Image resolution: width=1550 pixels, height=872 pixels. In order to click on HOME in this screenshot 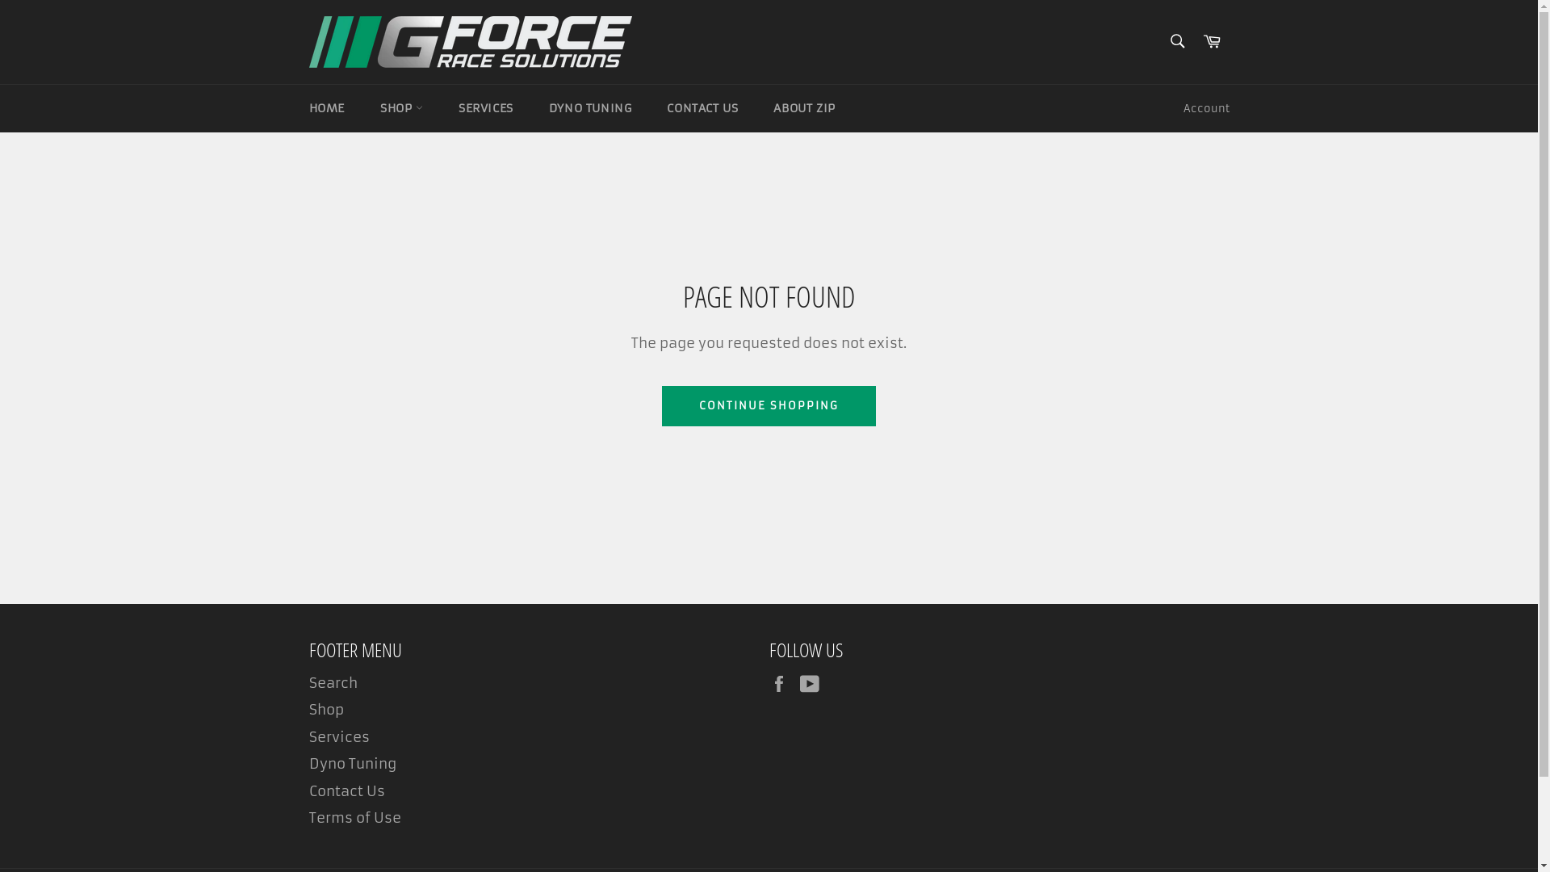, I will do `click(326, 108)`.